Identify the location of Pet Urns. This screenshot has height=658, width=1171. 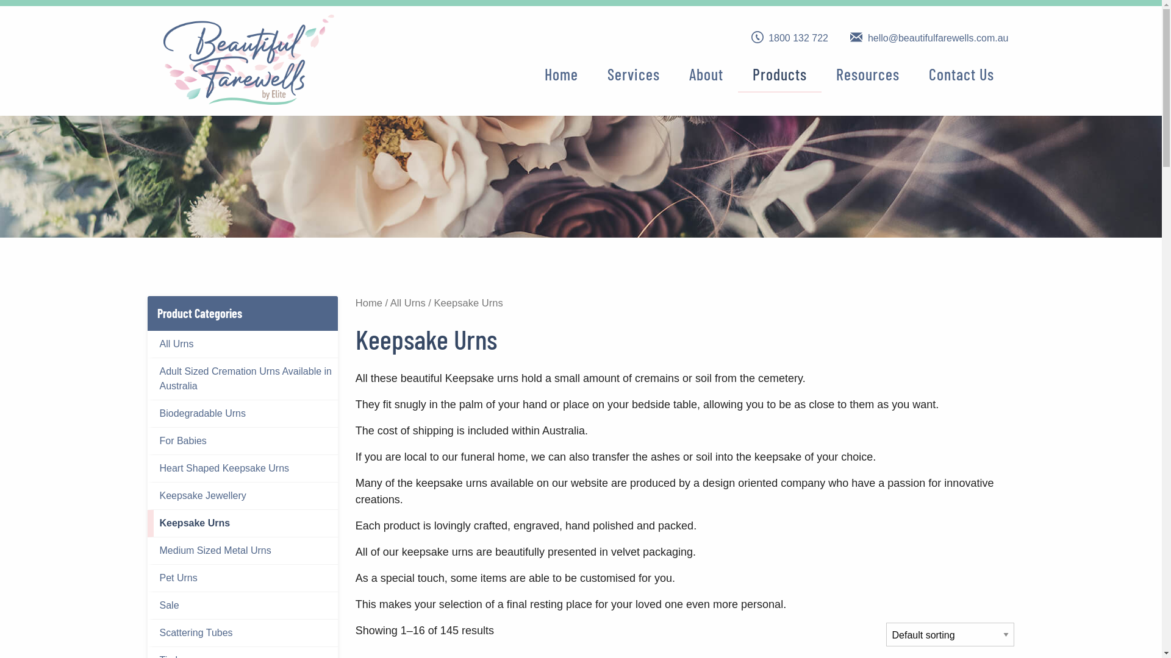
(243, 579).